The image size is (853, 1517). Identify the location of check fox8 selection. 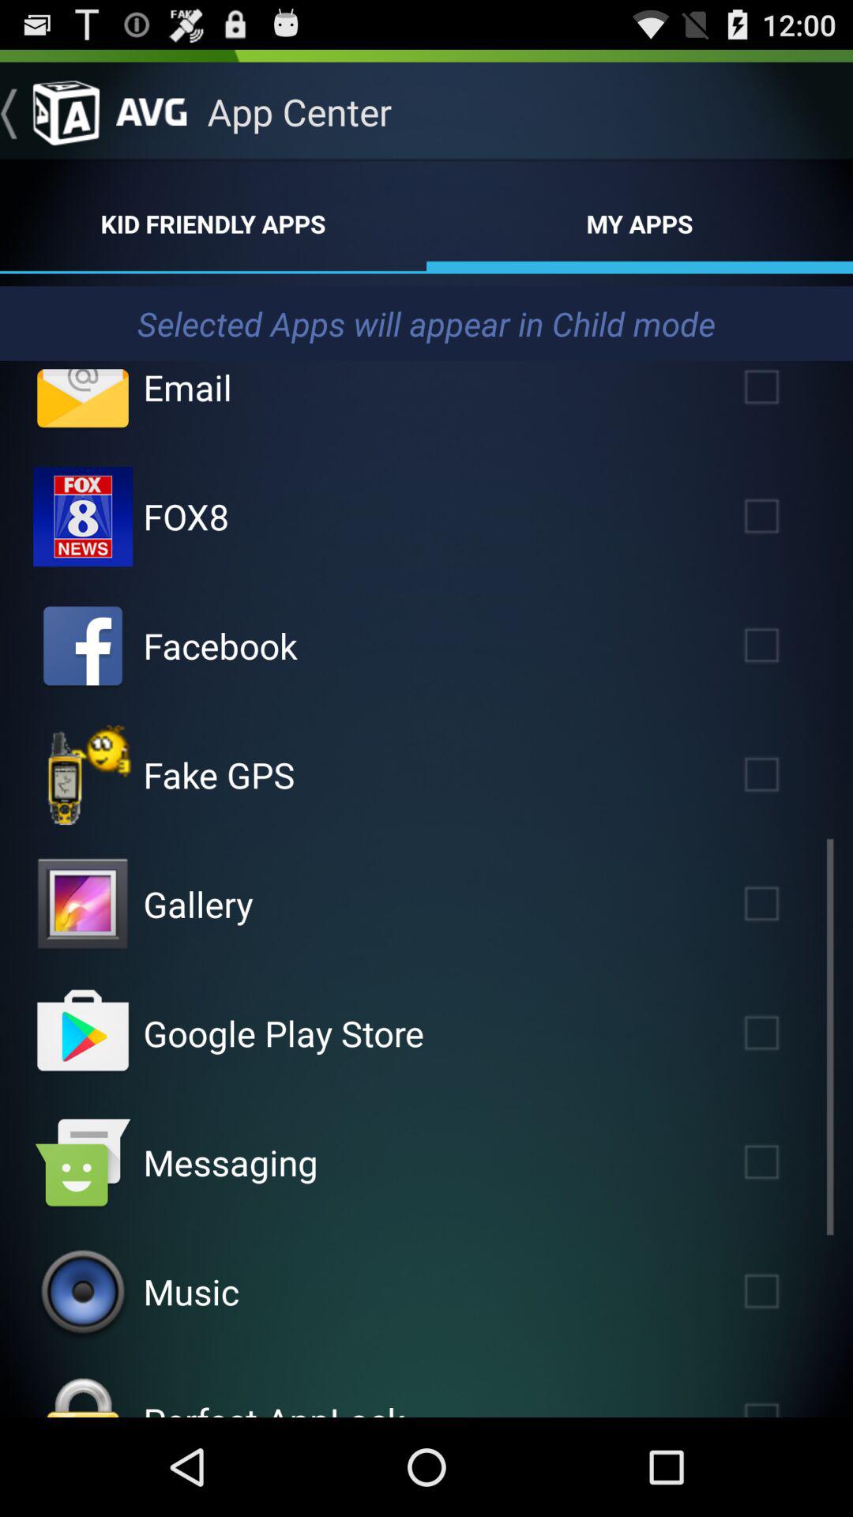
(784, 517).